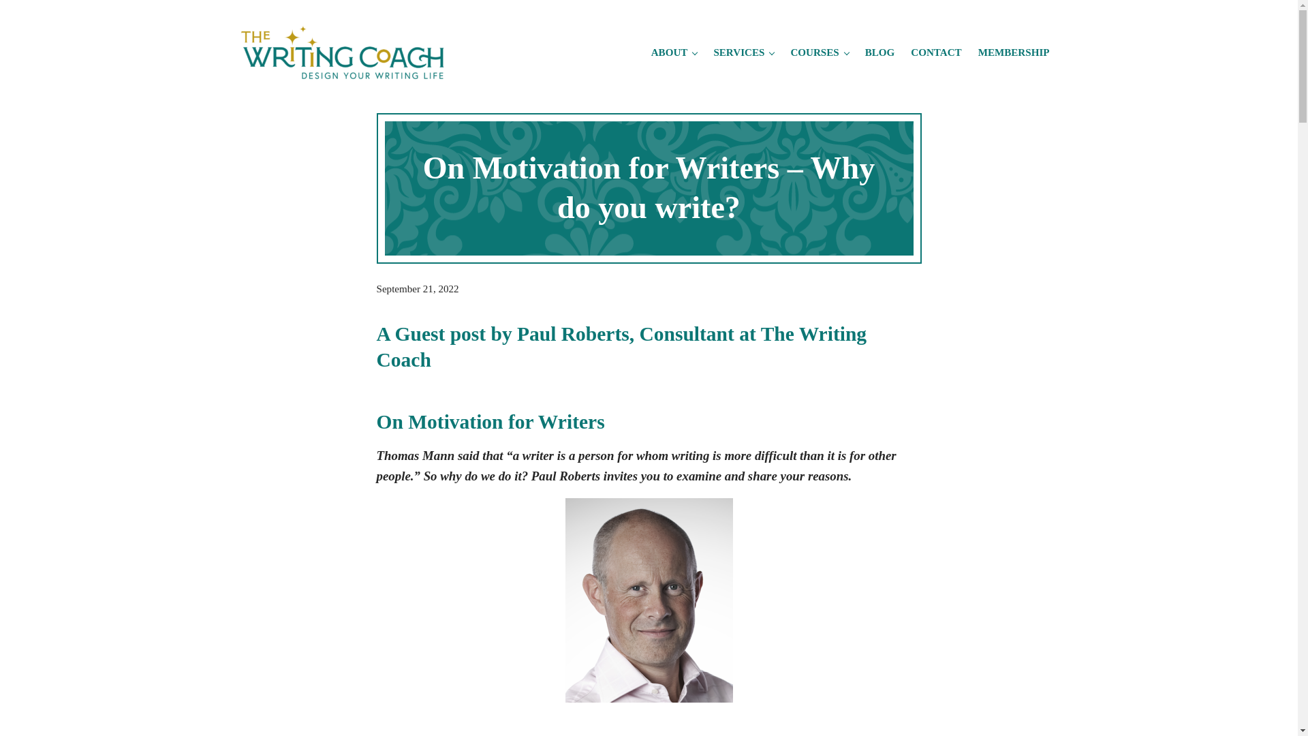 The height and width of the screenshot is (736, 1308). I want to click on COURSES, so click(819, 52).